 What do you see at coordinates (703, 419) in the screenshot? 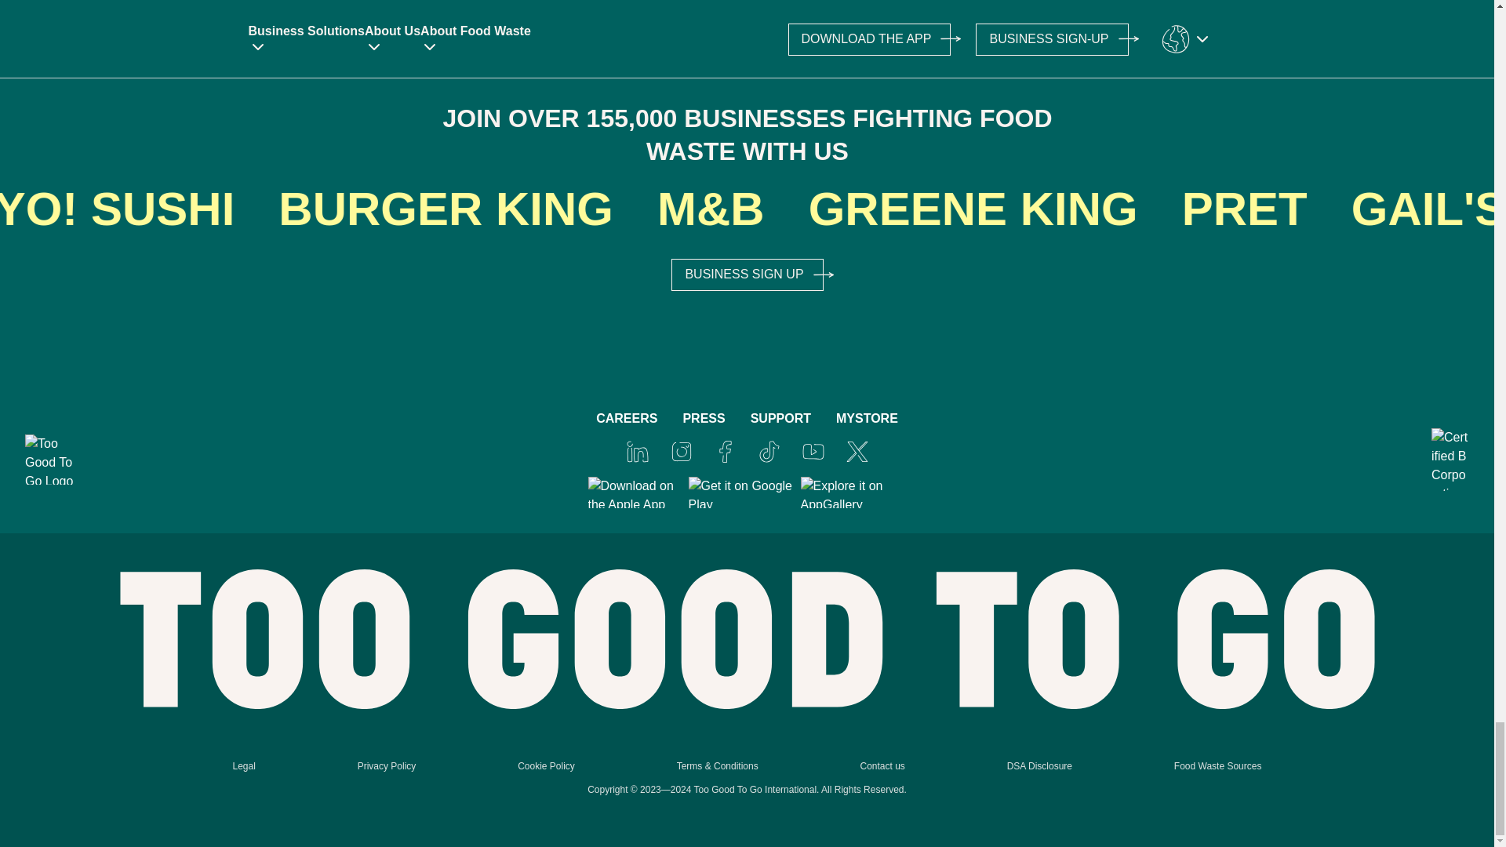
I see `Press` at bounding box center [703, 419].